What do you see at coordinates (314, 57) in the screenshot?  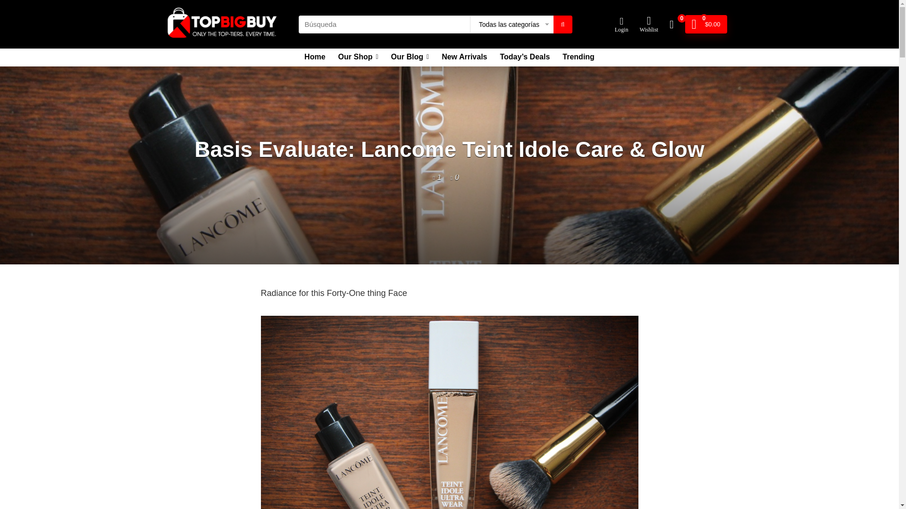 I see `Home` at bounding box center [314, 57].